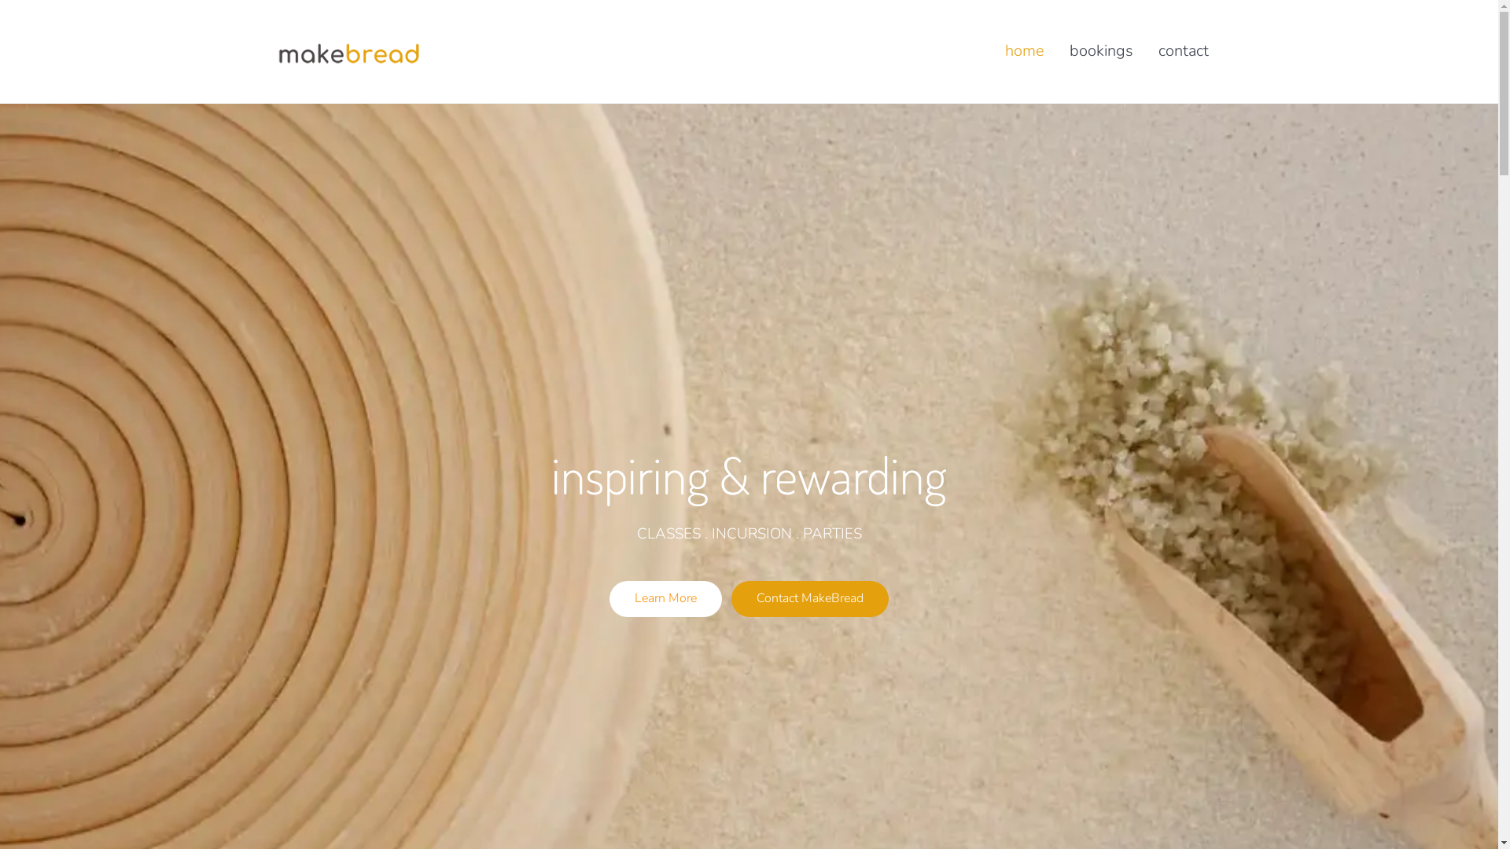 Image resolution: width=1510 pixels, height=849 pixels. Describe the element at coordinates (1101, 51) in the screenshot. I see `bookings` at that location.